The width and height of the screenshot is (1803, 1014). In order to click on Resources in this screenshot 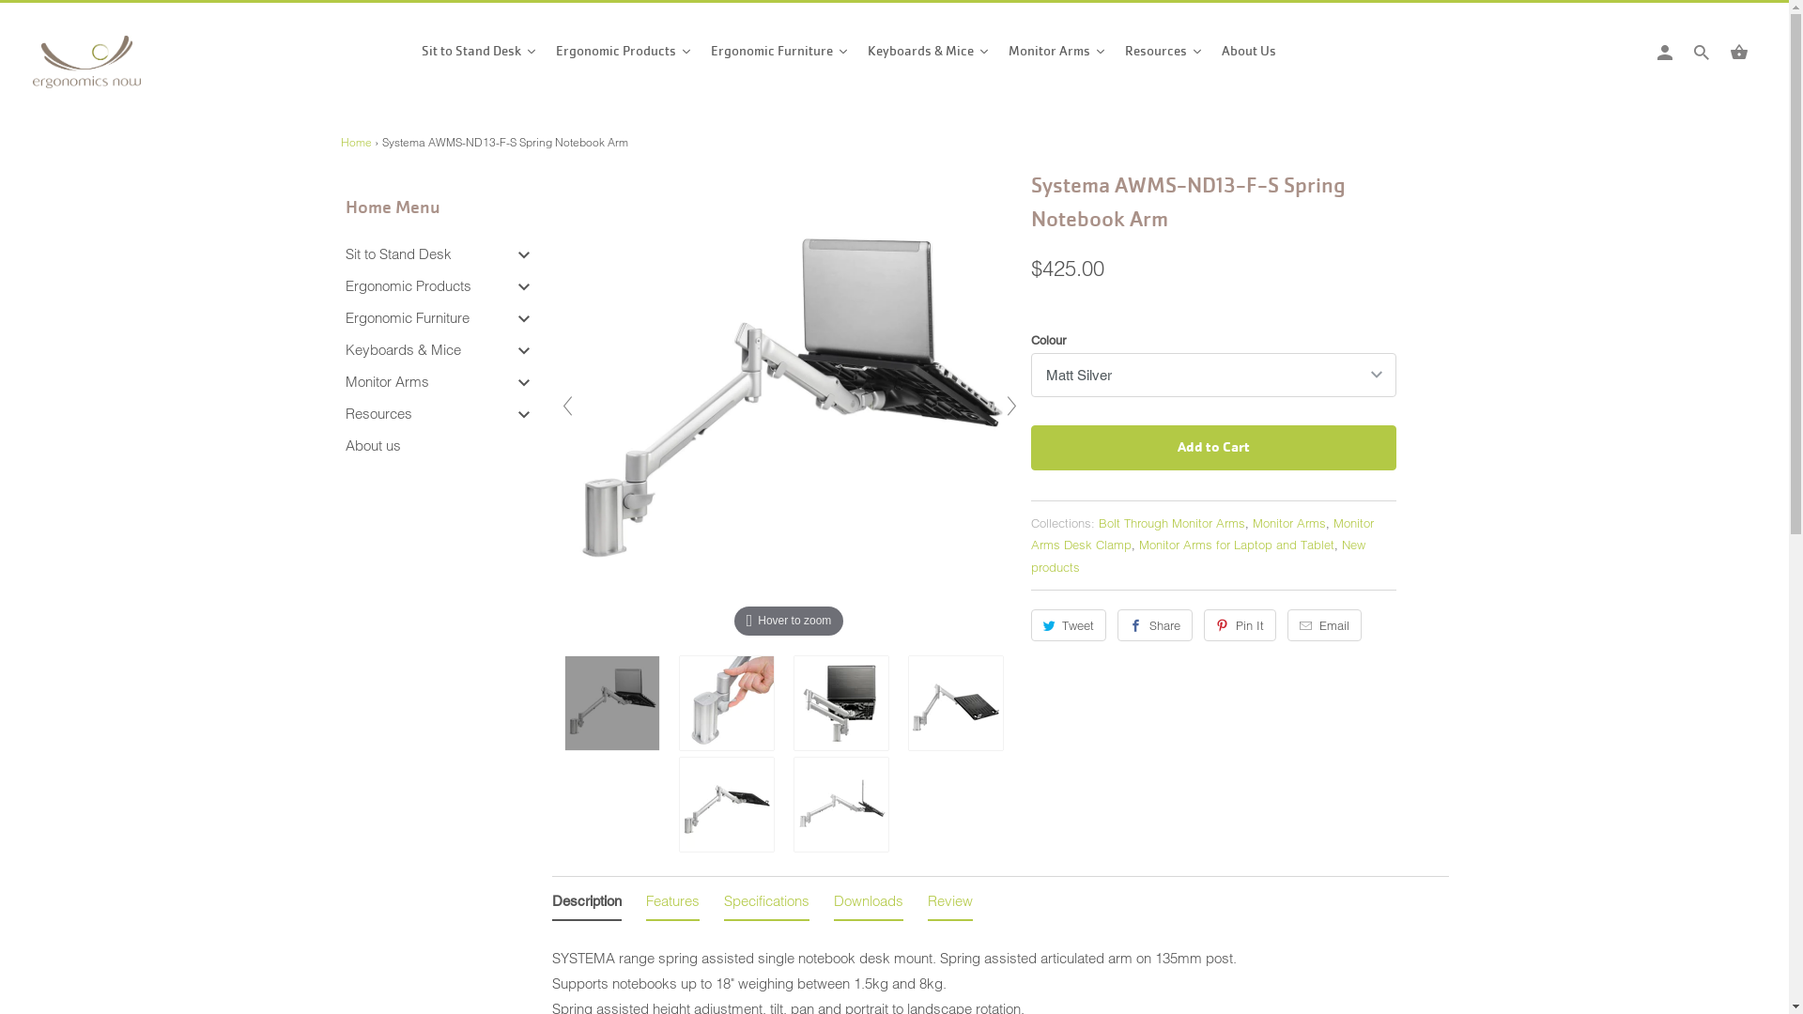, I will do `click(1164, 55)`.